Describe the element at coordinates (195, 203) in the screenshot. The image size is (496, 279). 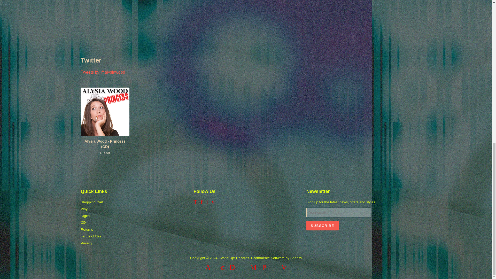
I see `Stand Up! Records on Twitter` at that location.